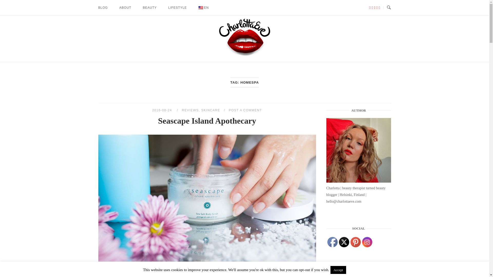 Image resolution: width=493 pixels, height=277 pixels. I want to click on Seascape Island Apothecary, so click(163, 110).